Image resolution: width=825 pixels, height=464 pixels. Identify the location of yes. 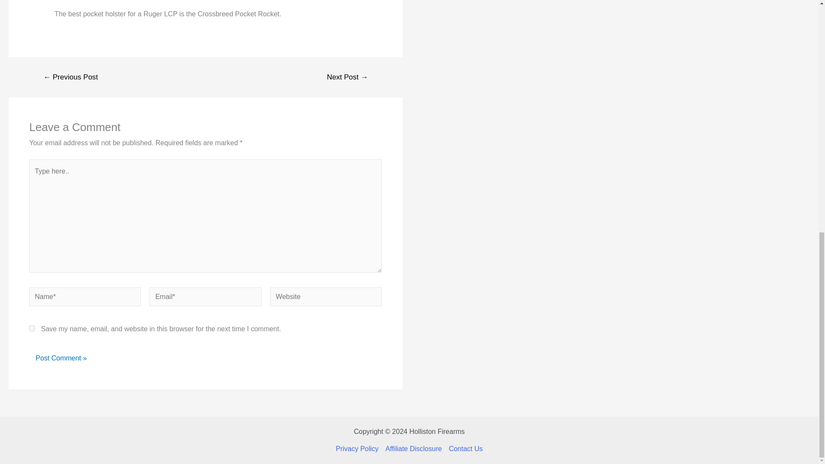
(32, 328).